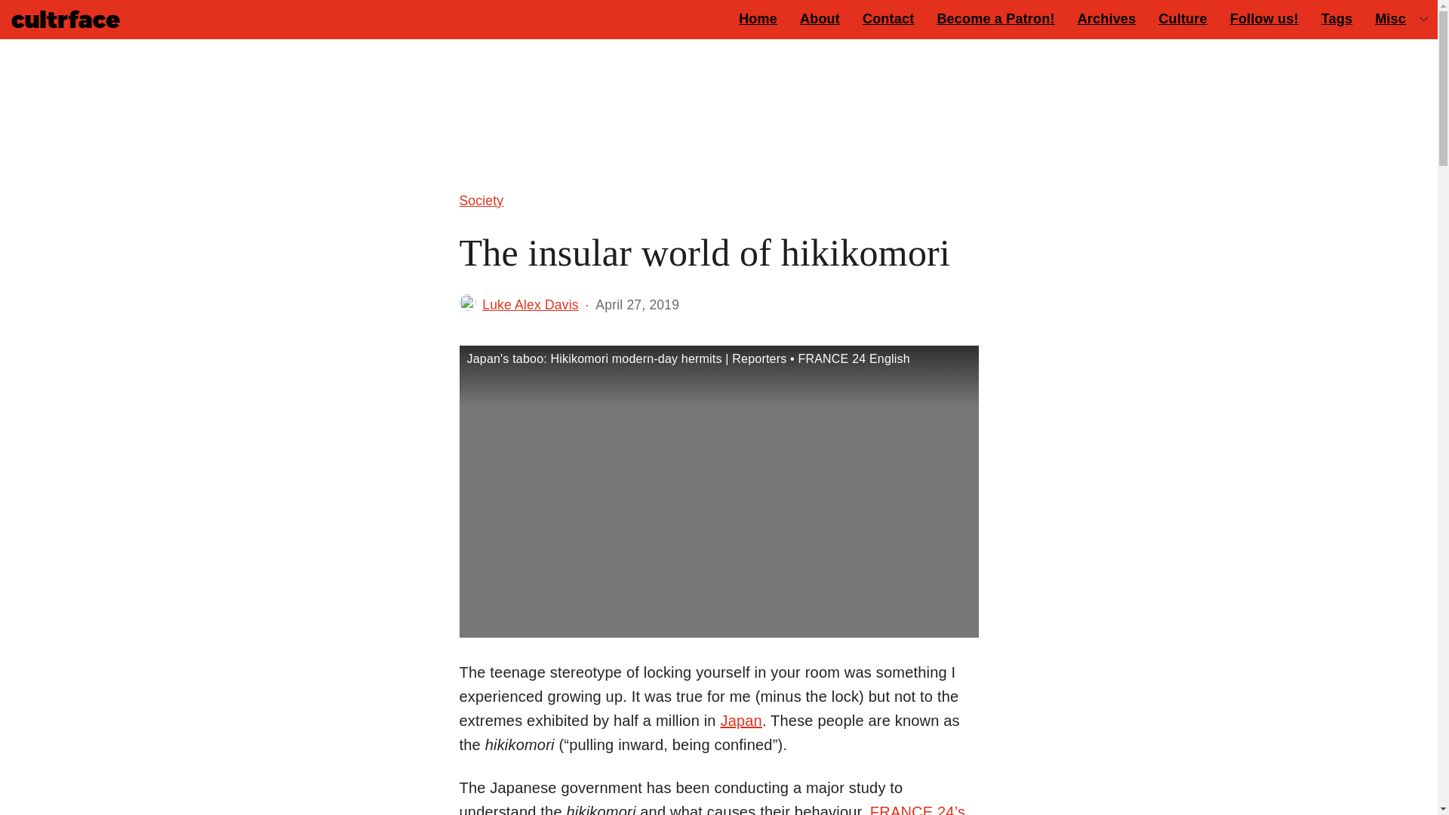 This screenshot has height=815, width=1449. What do you see at coordinates (1263, 18) in the screenshot?
I see `Follow us!` at bounding box center [1263, 18].